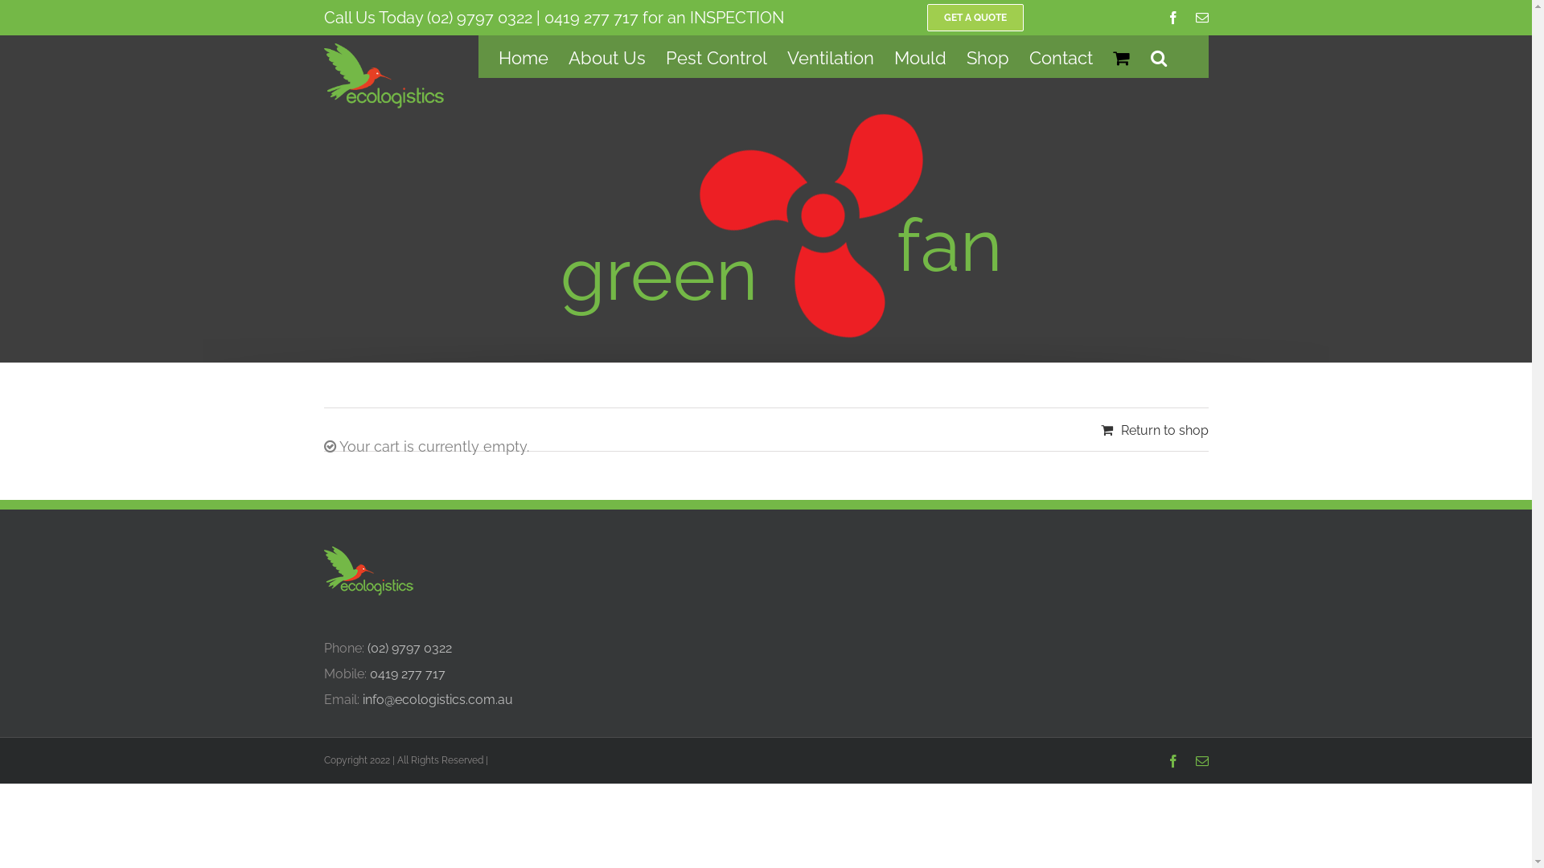 The image size is (1544, 868). I want to click on Email, so click(1201, 18).